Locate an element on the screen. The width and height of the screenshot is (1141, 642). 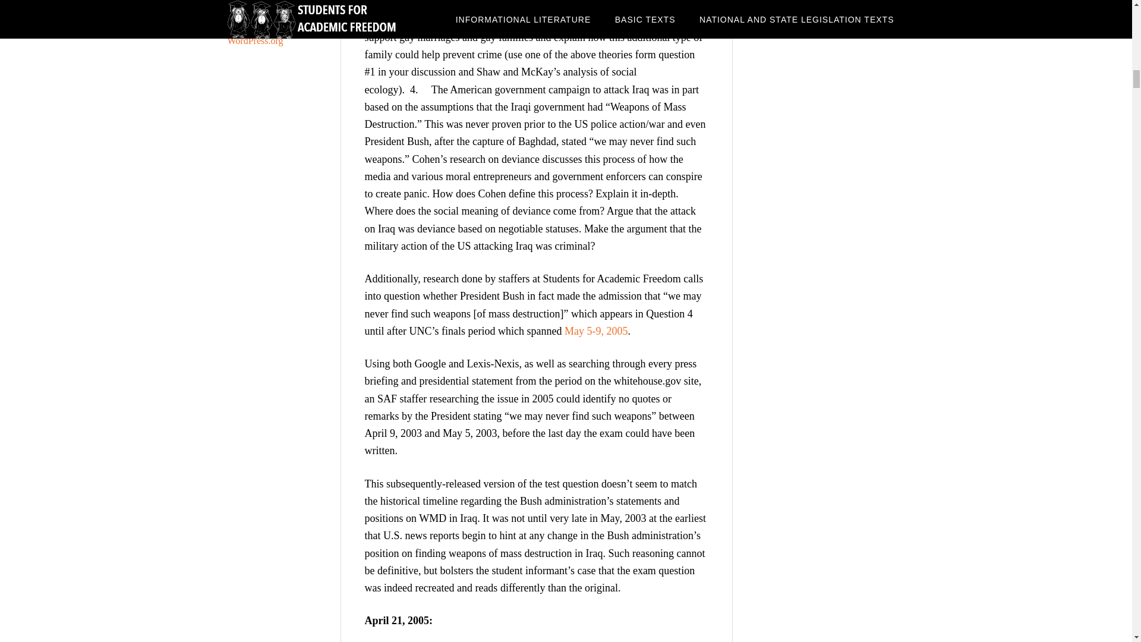
May 5-9, 2005 is located at coordinates (597, 331).